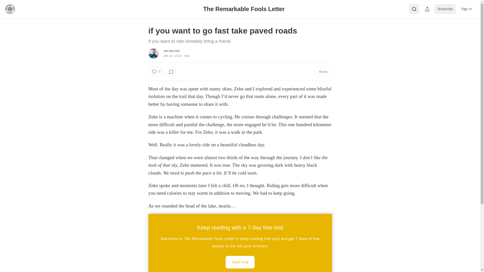  What do you see at coordinates (445, 9) in the screenshot?
I see `Subscribe` at bounding box center [445, 9].